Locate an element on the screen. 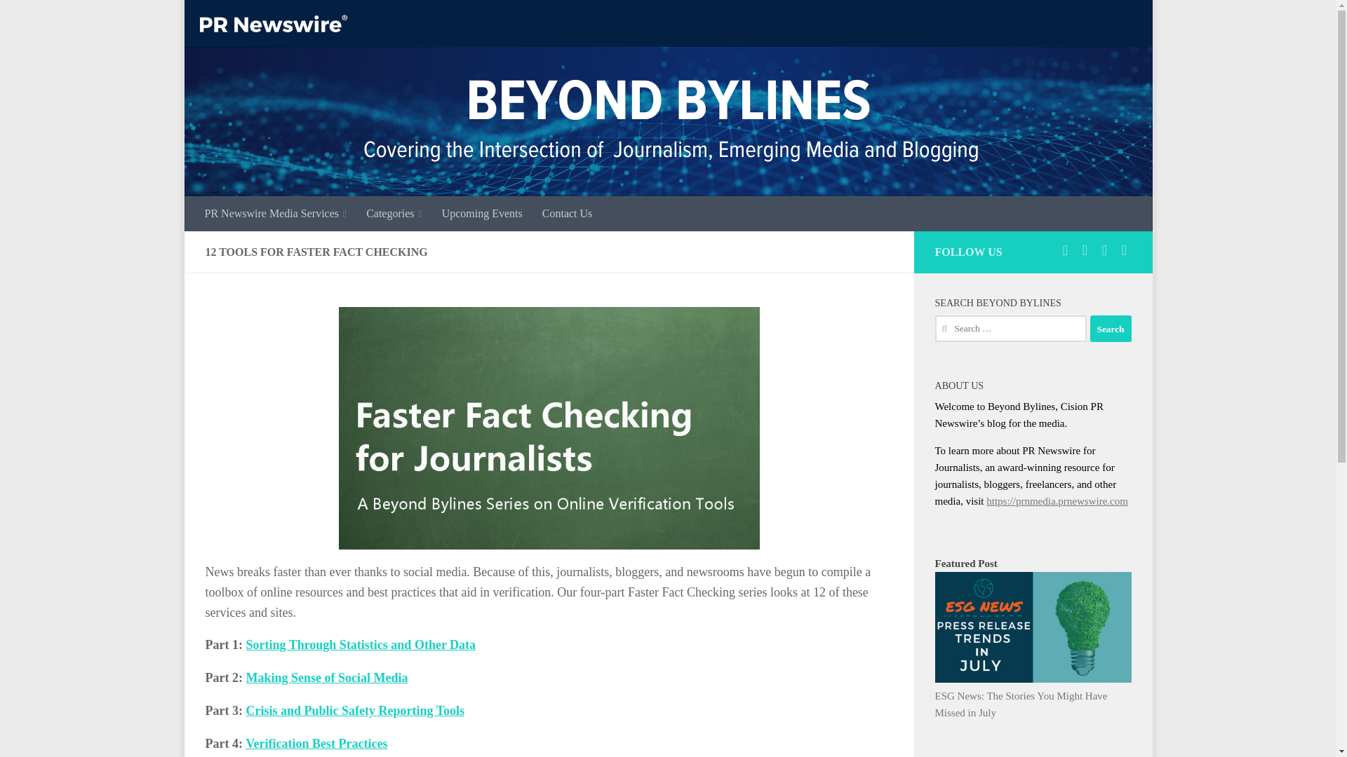 The image size is (1347, 757). Verification Best Practices is located at coordinates (316, 743).